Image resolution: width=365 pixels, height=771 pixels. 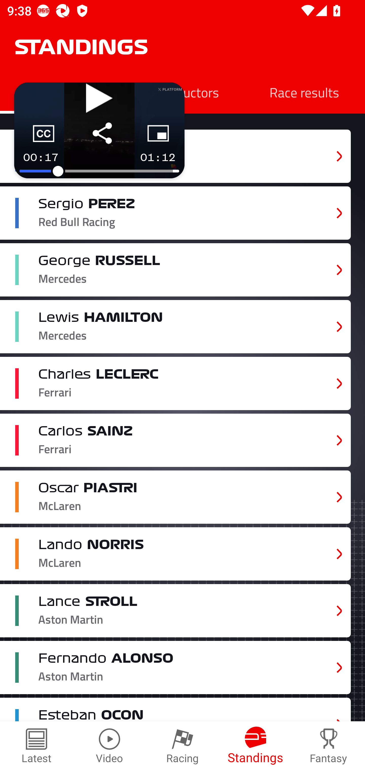 What do you see at coordinates (175, 667) in the screenshot?
I see `Fernando ALONSO Aston Martin` at bounding box center [175, 667].